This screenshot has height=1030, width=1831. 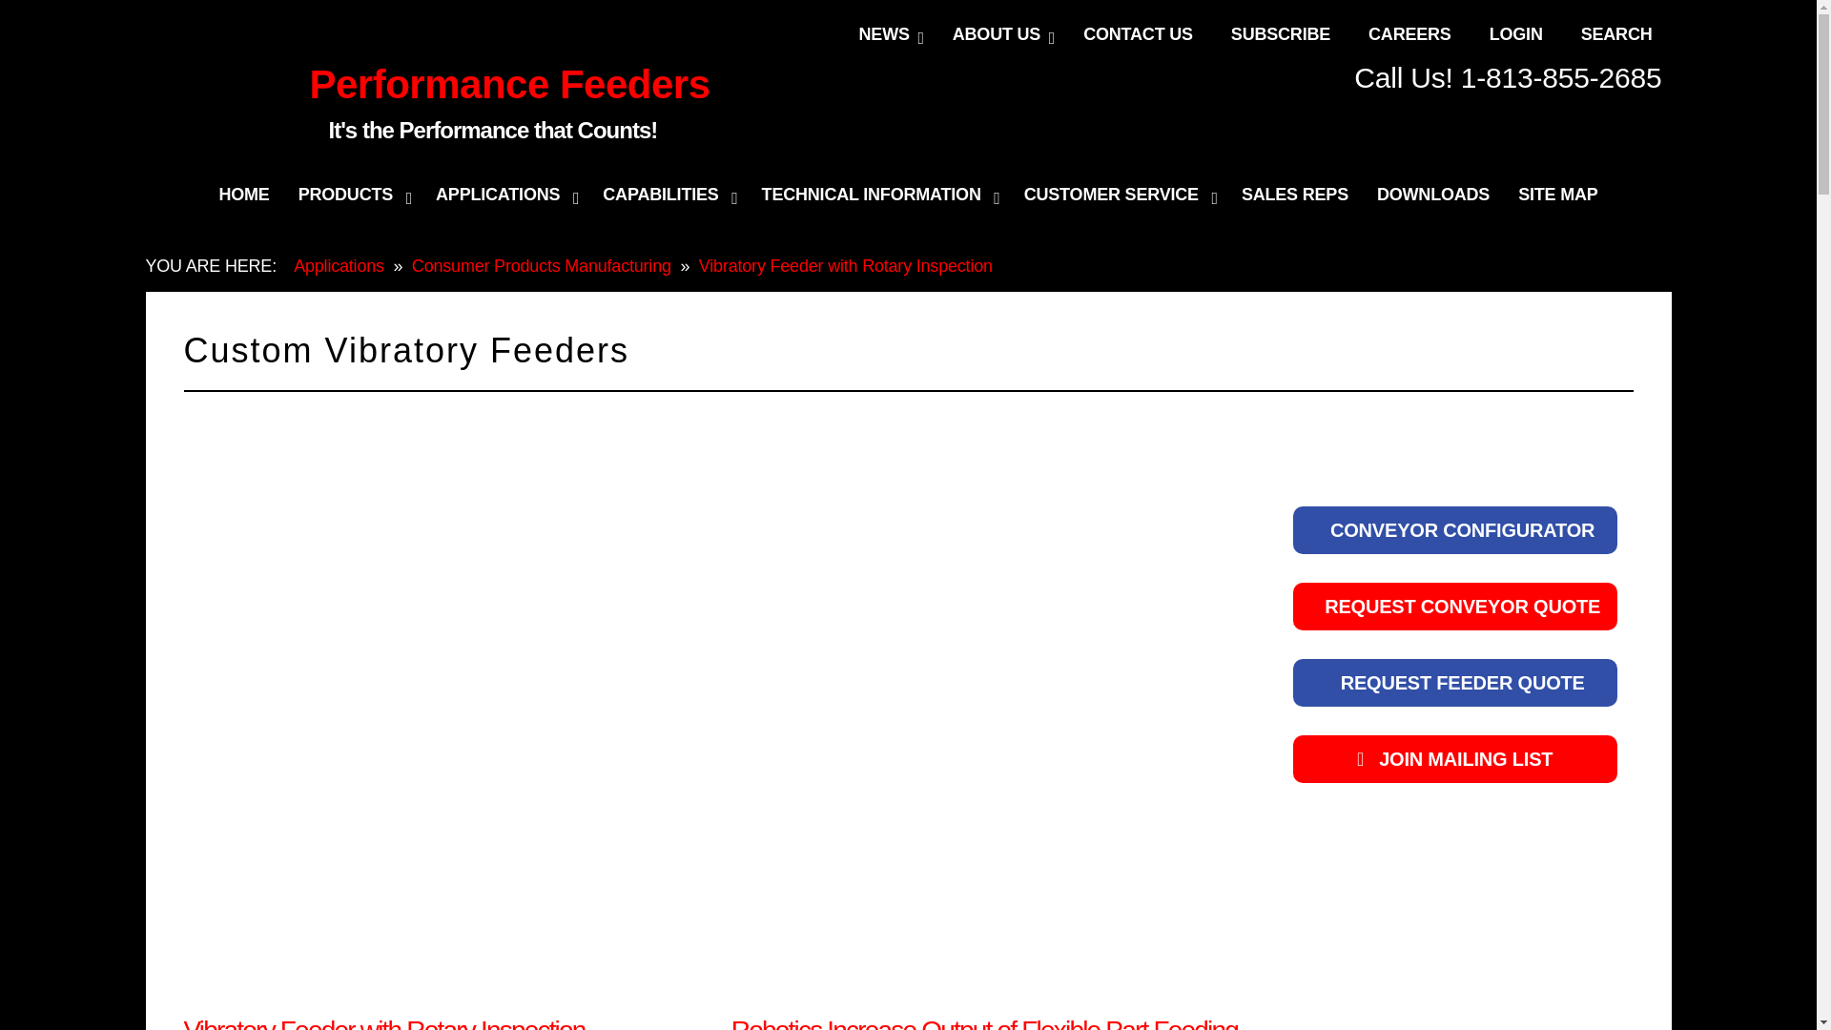 I want to click on CONTACT US, so click(x=1138, y=34).